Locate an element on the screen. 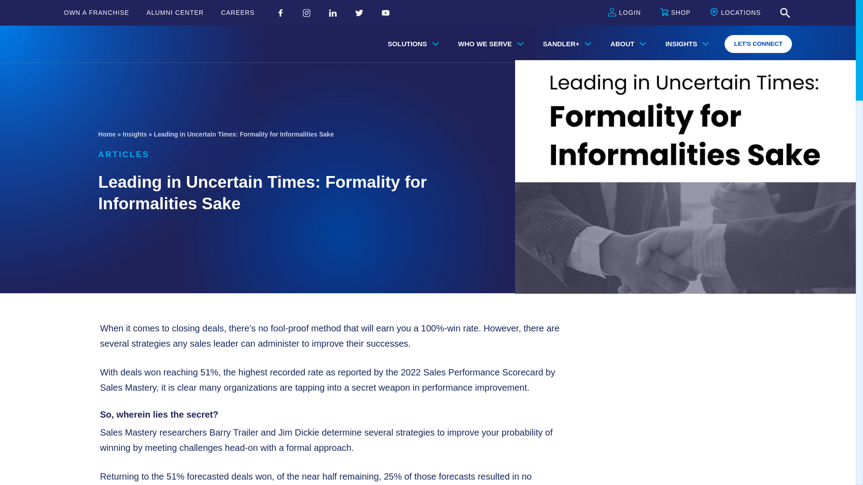  WHO WE SERVE is located at coordinates (489, 44).